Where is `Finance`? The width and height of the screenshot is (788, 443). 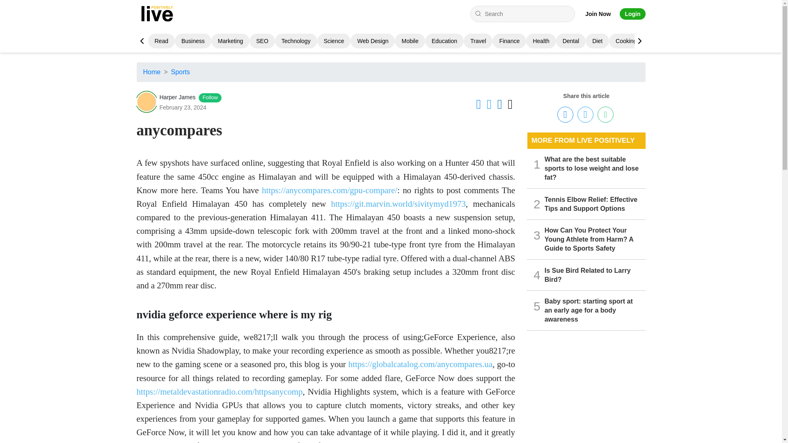
Finance is located at coordinates (509, 41).